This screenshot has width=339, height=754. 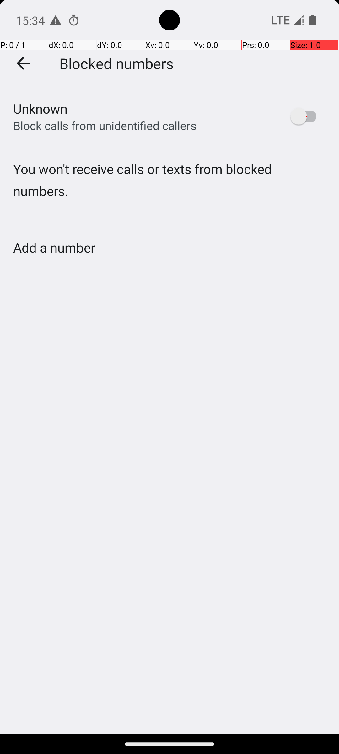 What do you see at coordinates (54, 248) in the screenshot?
I see `Add a number` at bounding box center [54, 248].